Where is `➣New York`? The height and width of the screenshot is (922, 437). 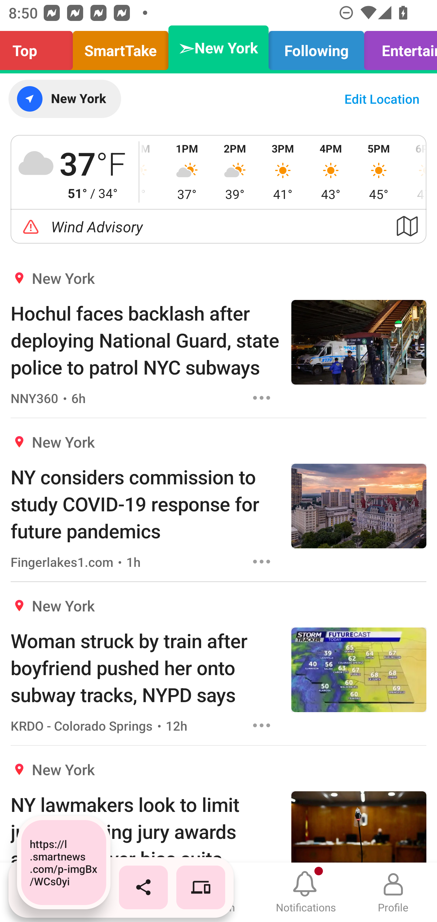
➣New York is located at coordinates (218, 48).